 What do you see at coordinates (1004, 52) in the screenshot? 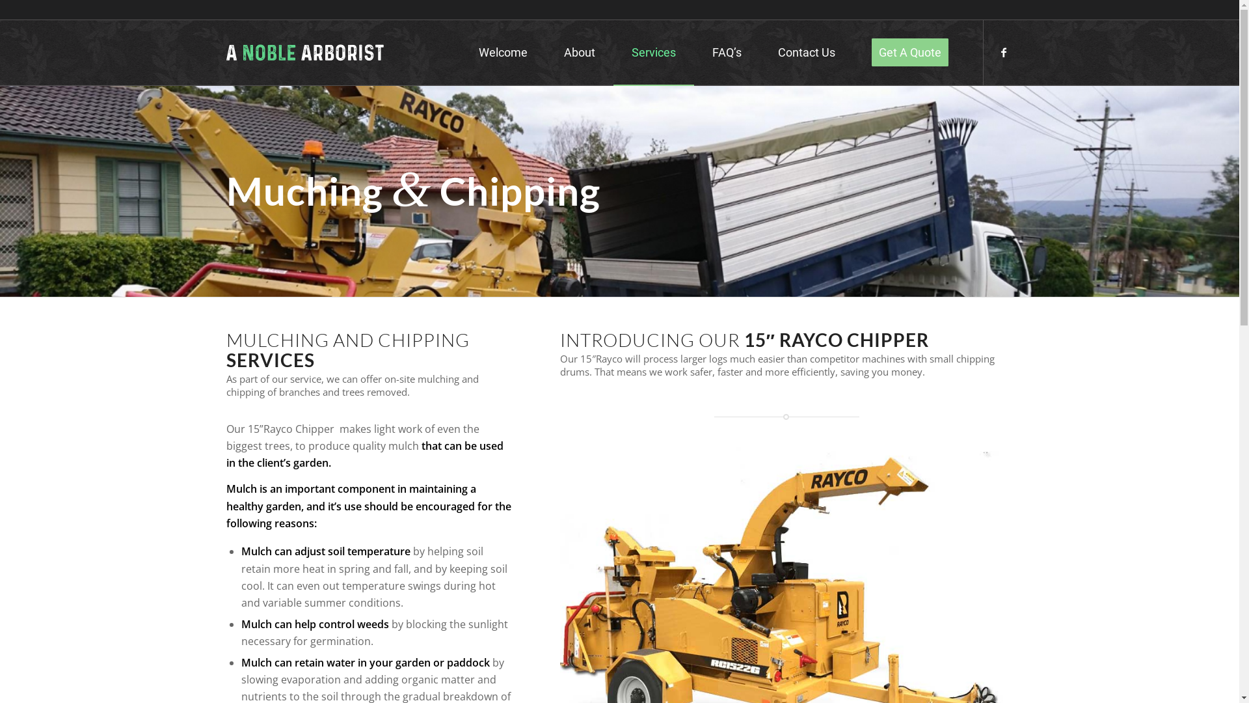
I see `Facebook` at bounding box center [1004, 52].